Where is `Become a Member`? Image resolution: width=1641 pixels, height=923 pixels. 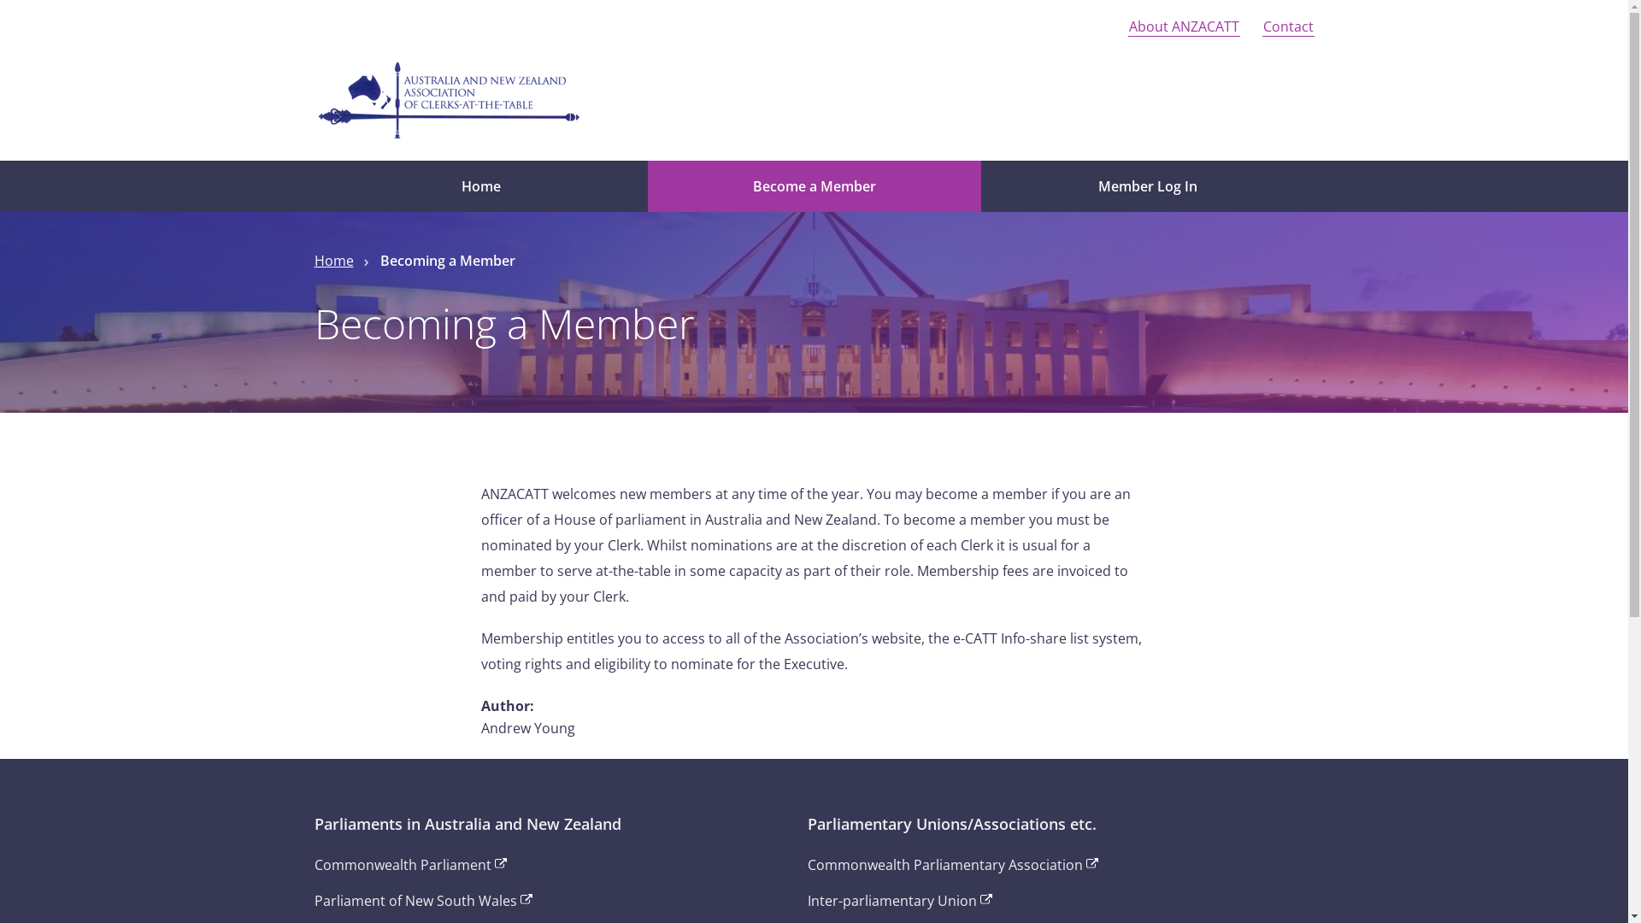 Become a Member is located at coordinates (815, 186).